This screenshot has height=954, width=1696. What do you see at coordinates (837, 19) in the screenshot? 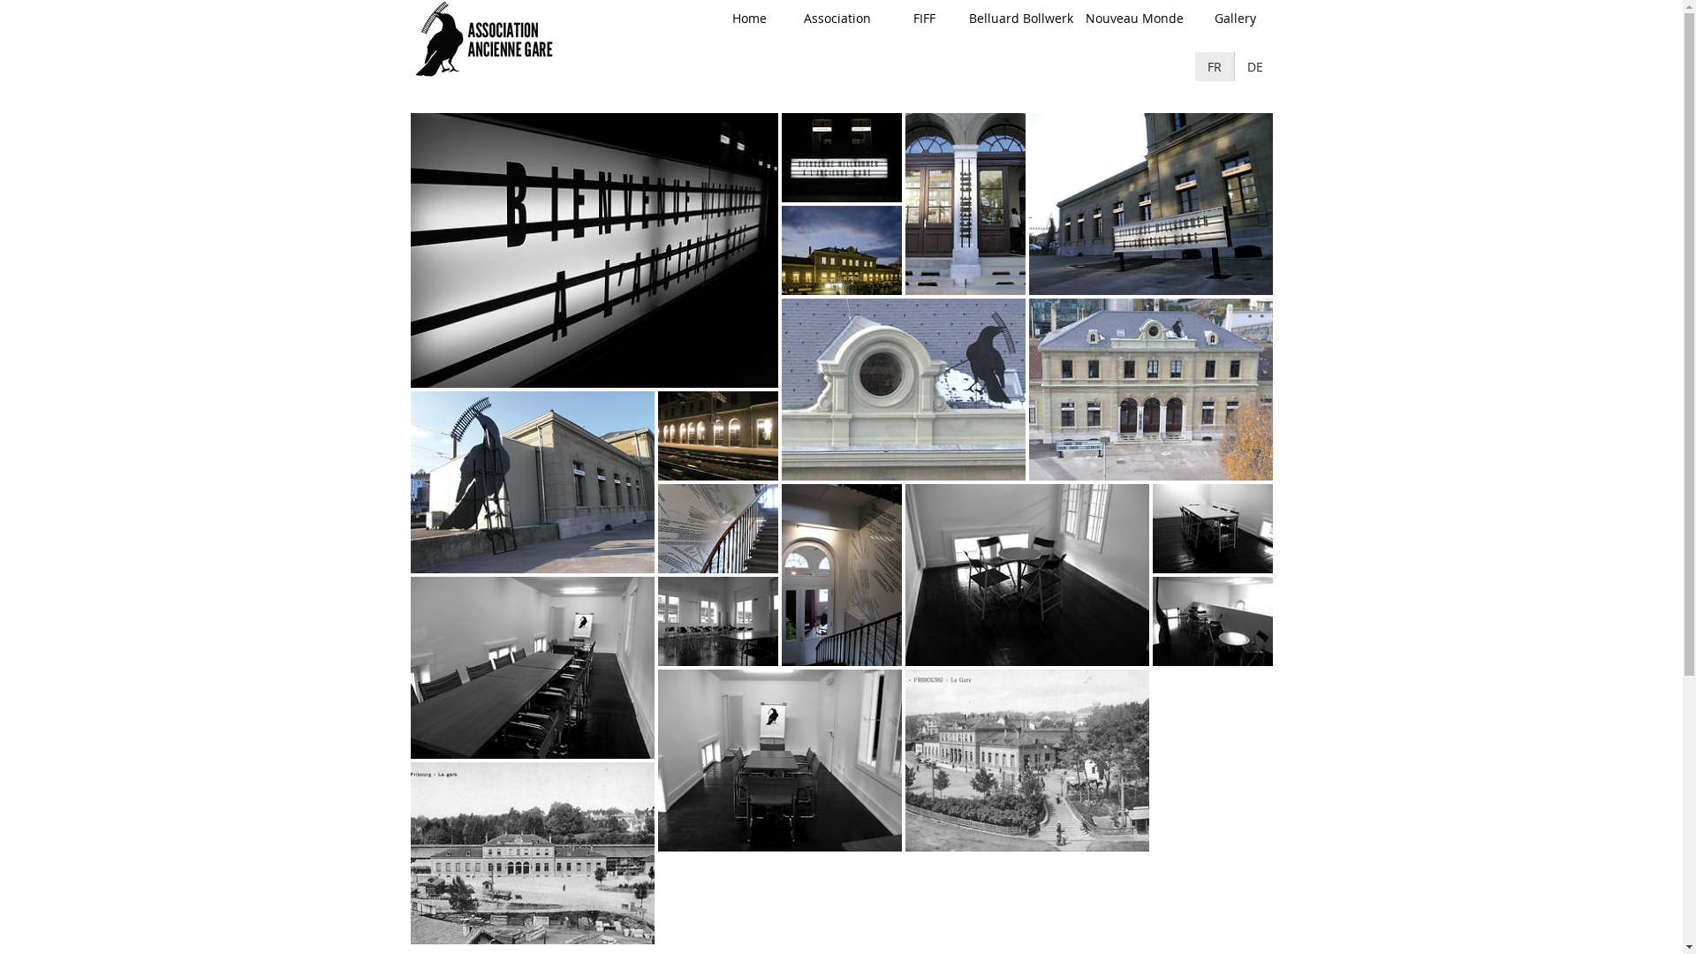
I see `Association` at bounding box center [837, 19].